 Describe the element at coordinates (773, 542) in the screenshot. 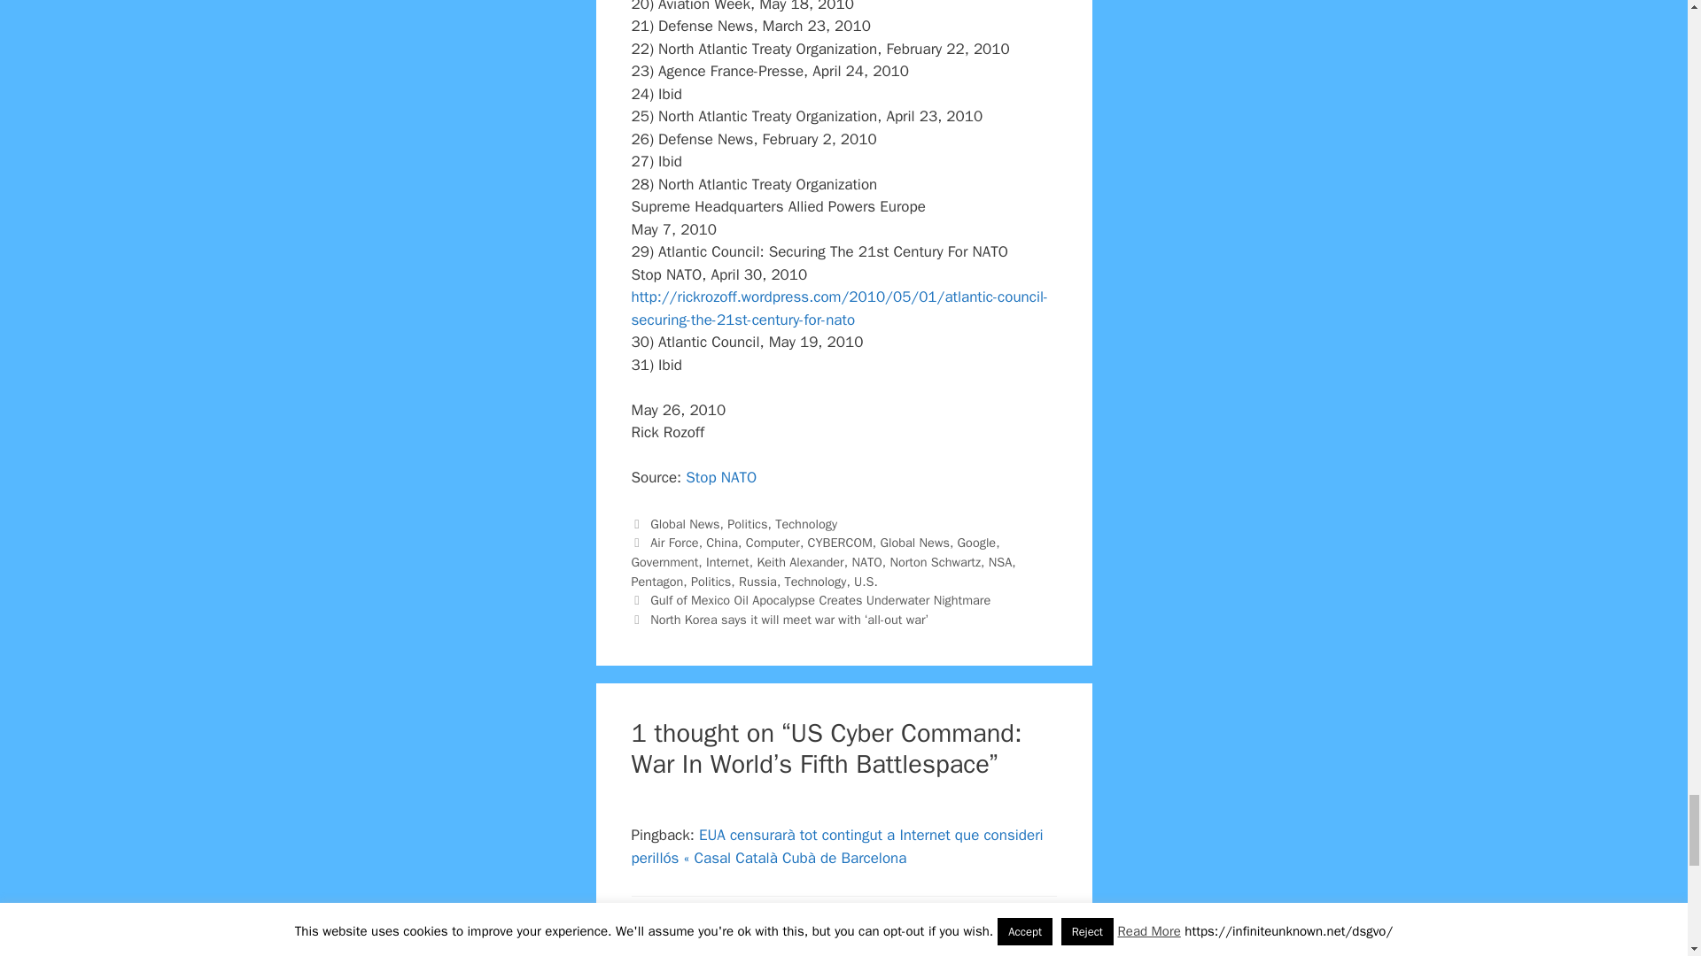

I see `Computer` at that location.